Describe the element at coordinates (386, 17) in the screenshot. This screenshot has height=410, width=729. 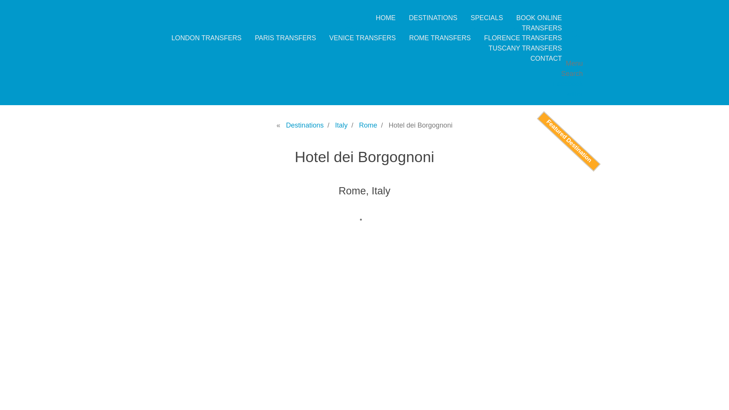
I see `HOME` at that location.